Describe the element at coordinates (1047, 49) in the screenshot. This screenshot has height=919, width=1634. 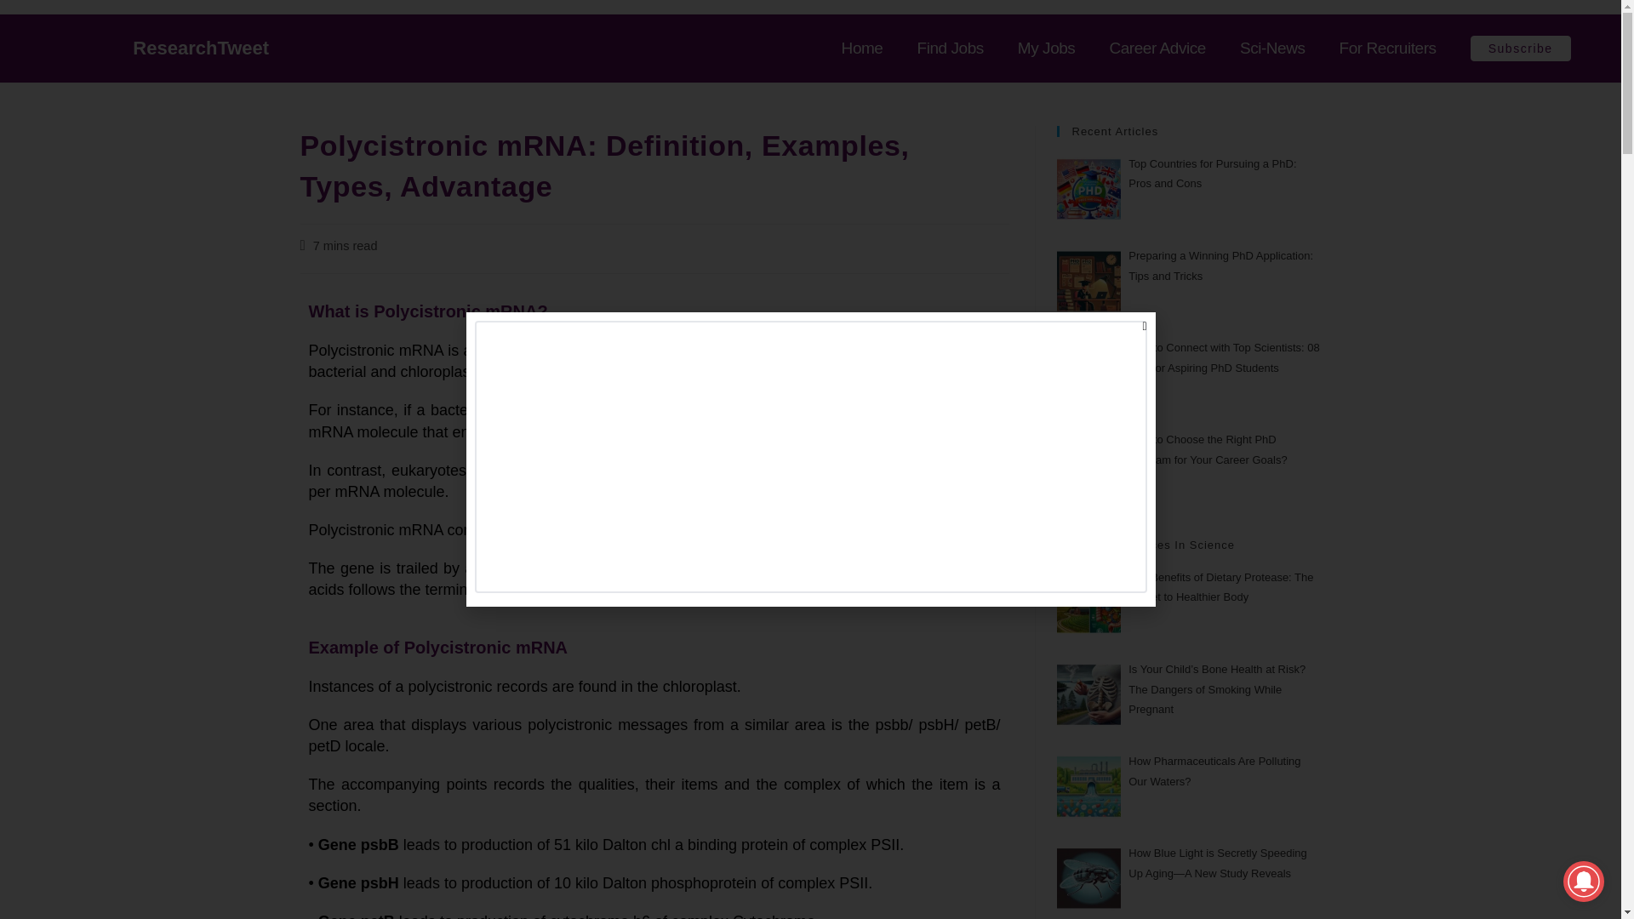
I see `My Jobs` at that location.